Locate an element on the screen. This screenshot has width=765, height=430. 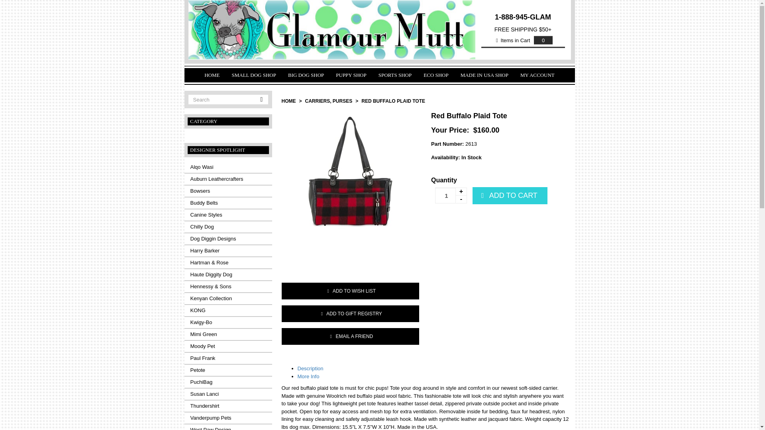
Kwigy-Bo is located at coordinates (228, 322).